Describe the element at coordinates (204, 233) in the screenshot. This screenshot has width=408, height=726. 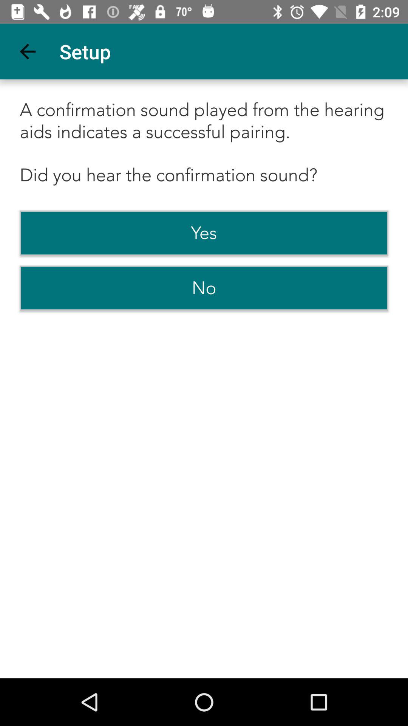
I see `flip until the yes` at that location.